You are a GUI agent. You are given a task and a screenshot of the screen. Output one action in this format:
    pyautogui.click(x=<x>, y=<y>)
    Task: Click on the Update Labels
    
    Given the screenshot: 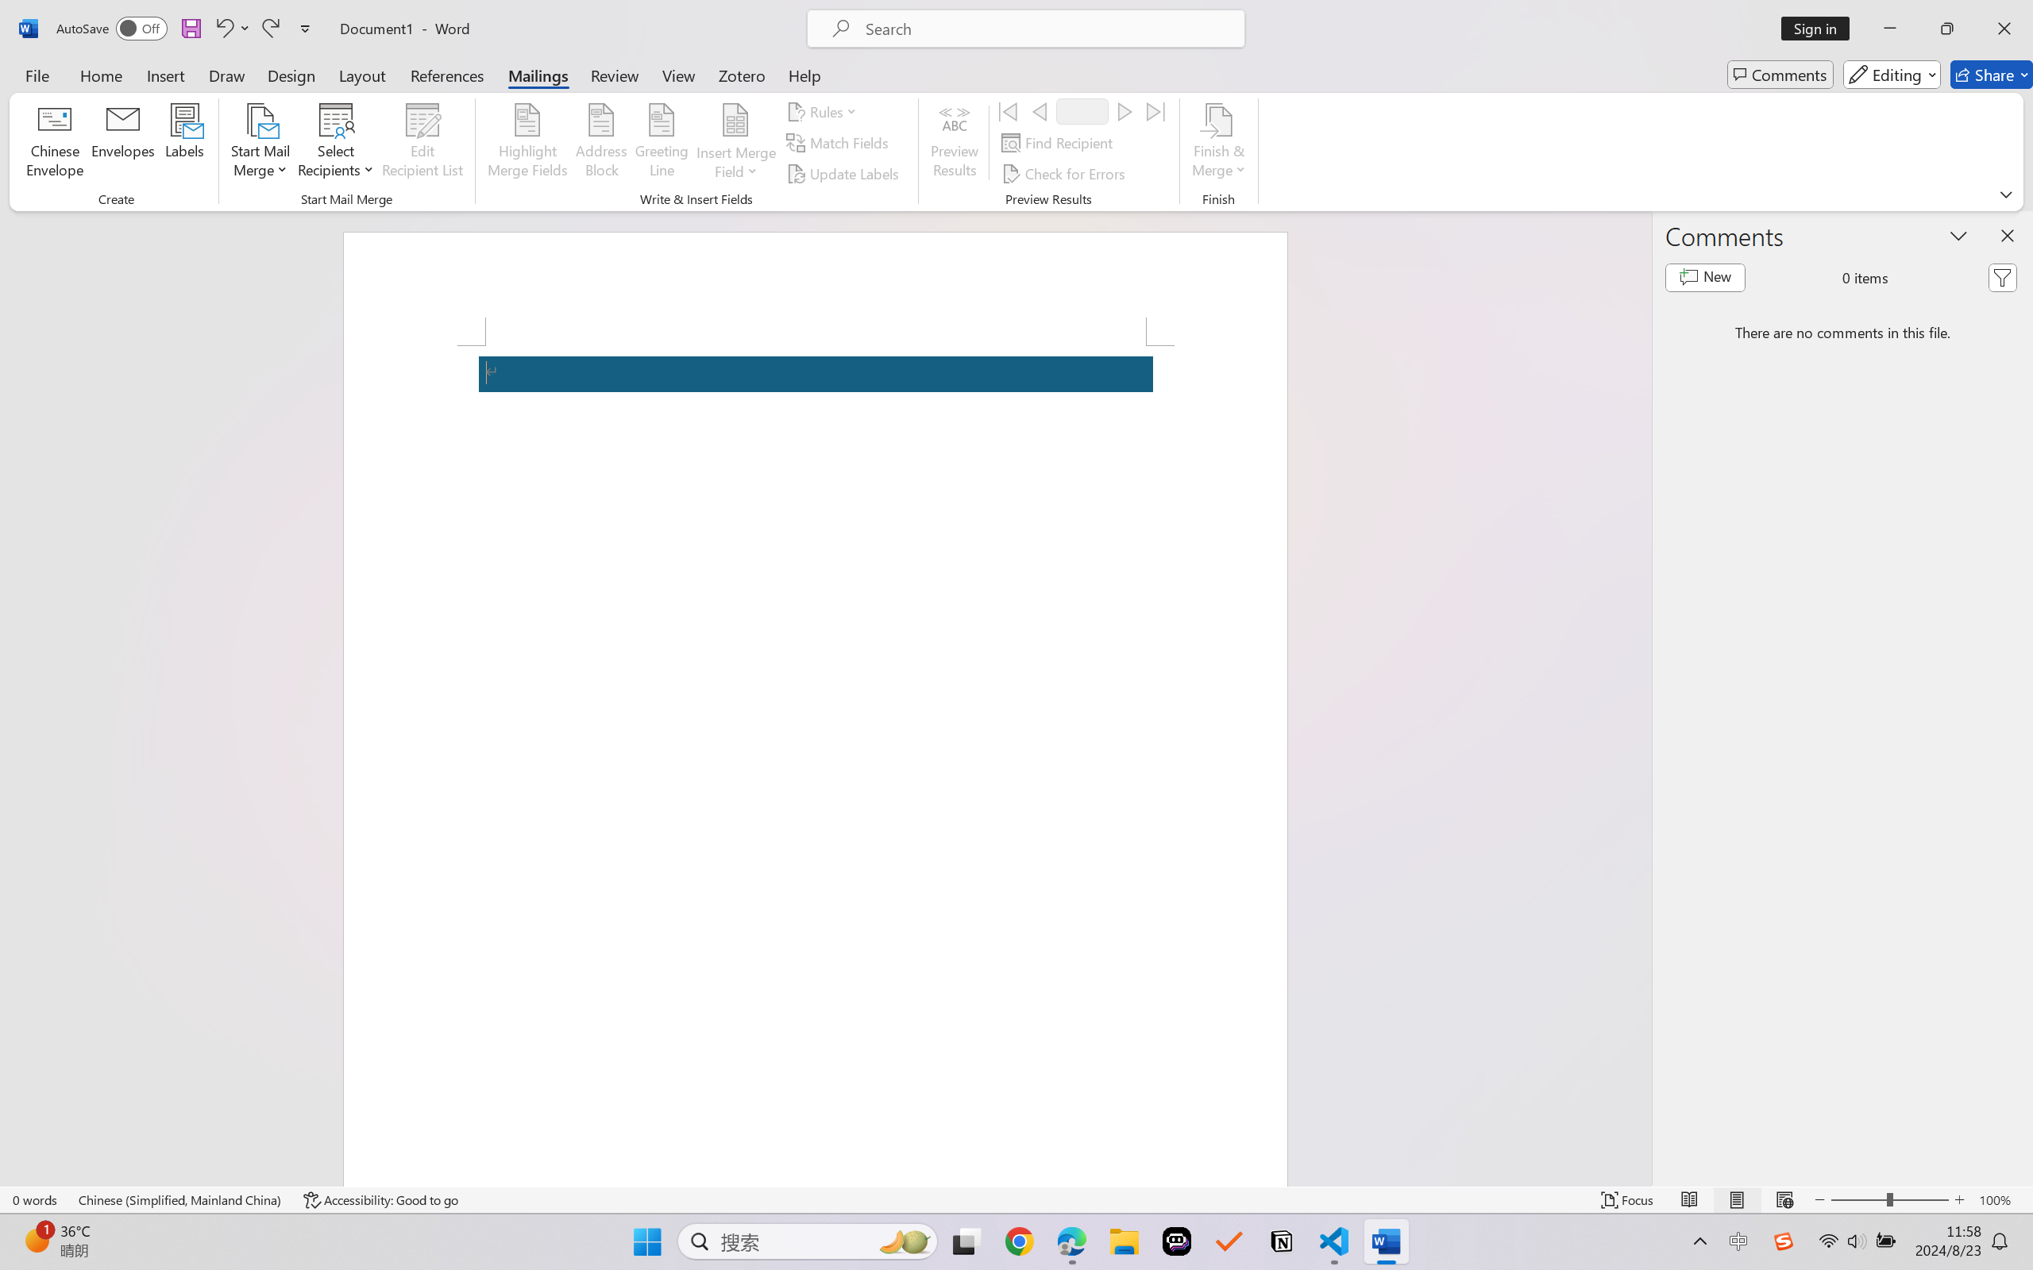 What is the action you would take?
    pyautogui.click(x=845, y=173)
    